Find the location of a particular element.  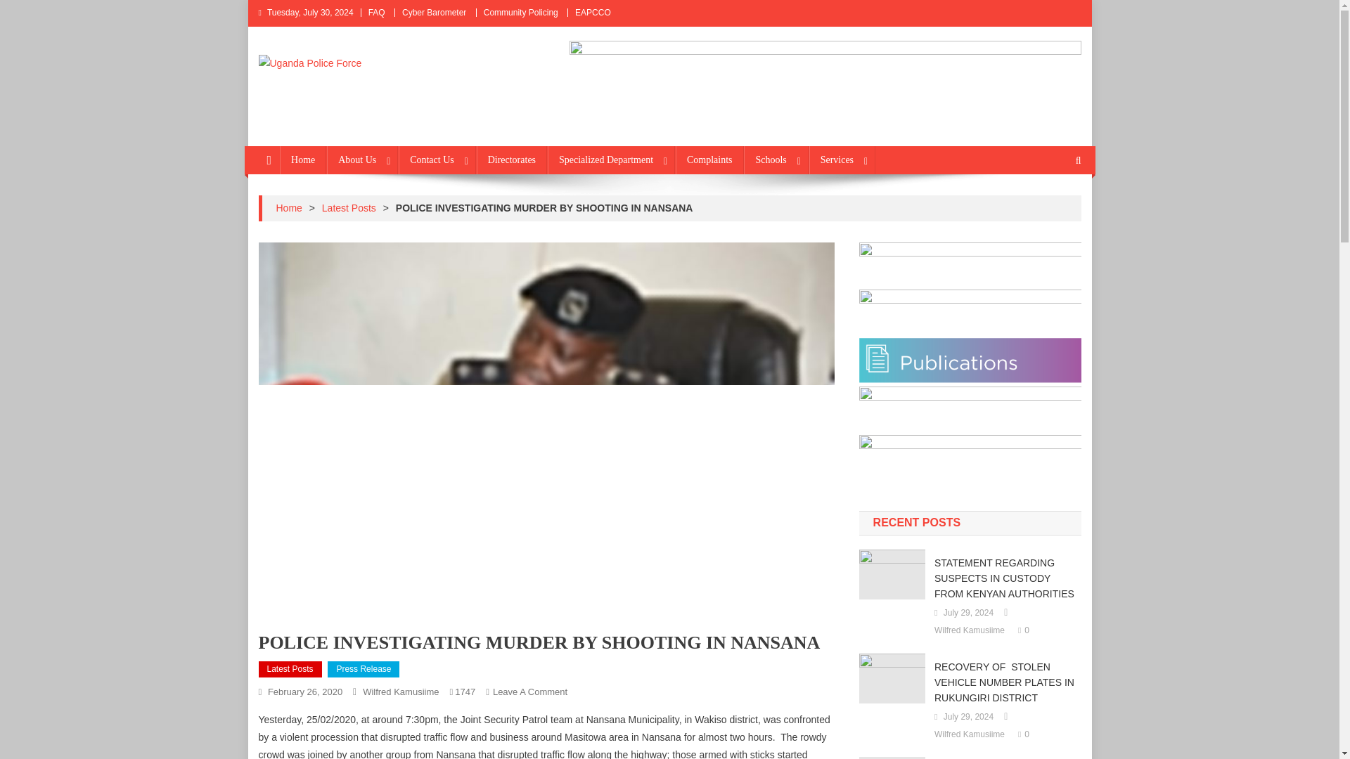

Directorates is located at coordinates (511, 160).